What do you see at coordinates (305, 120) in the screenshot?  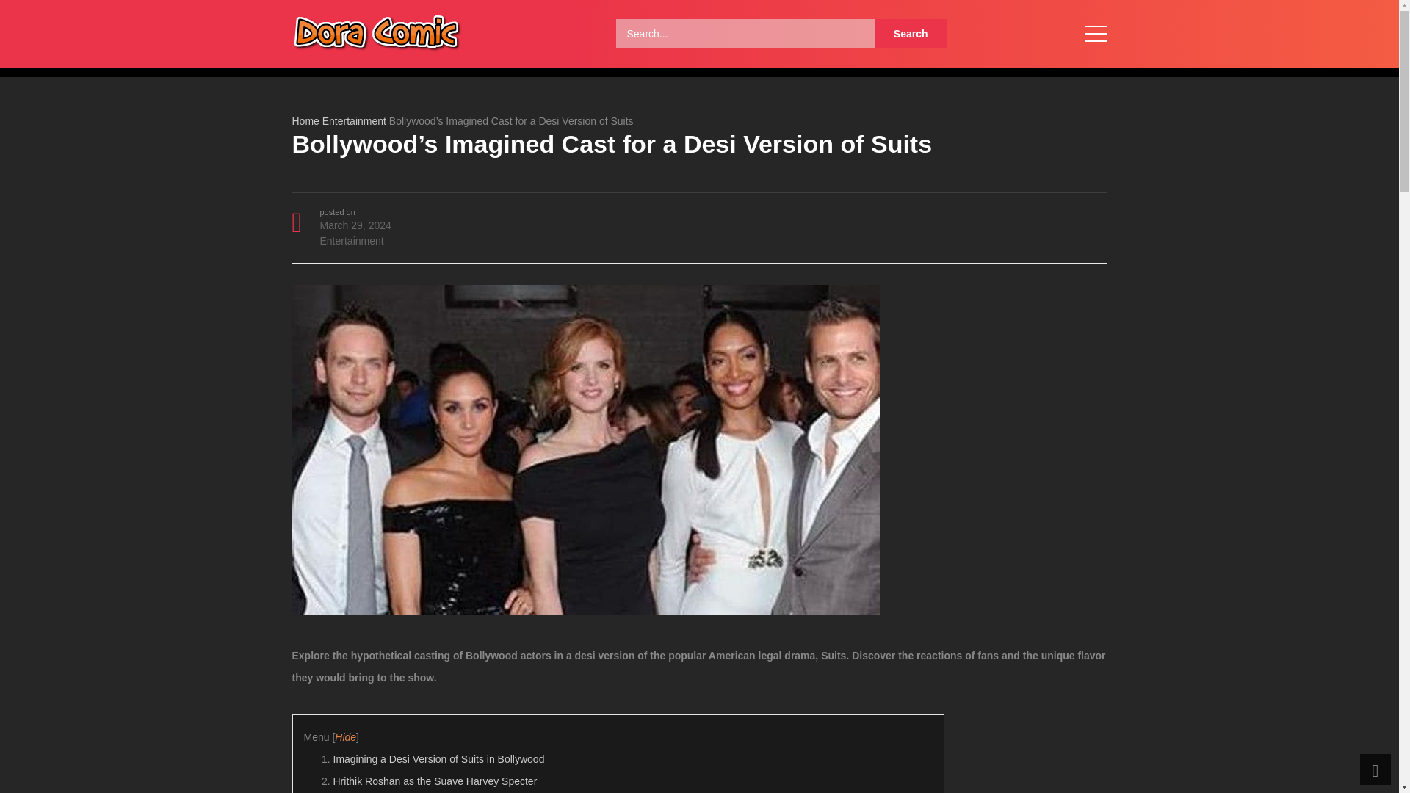 I see `Home` at bounding box center [305, 120].